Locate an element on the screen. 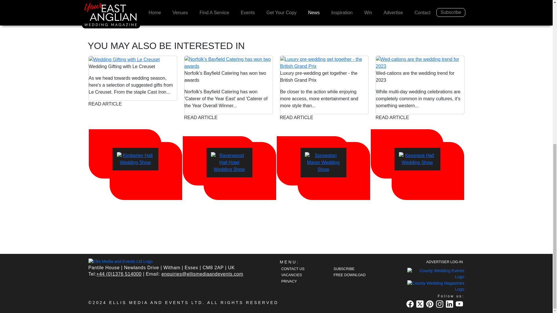 The height and width of the screenshot is (313, 557). Back to previous page is located at coordinates (115, 14).